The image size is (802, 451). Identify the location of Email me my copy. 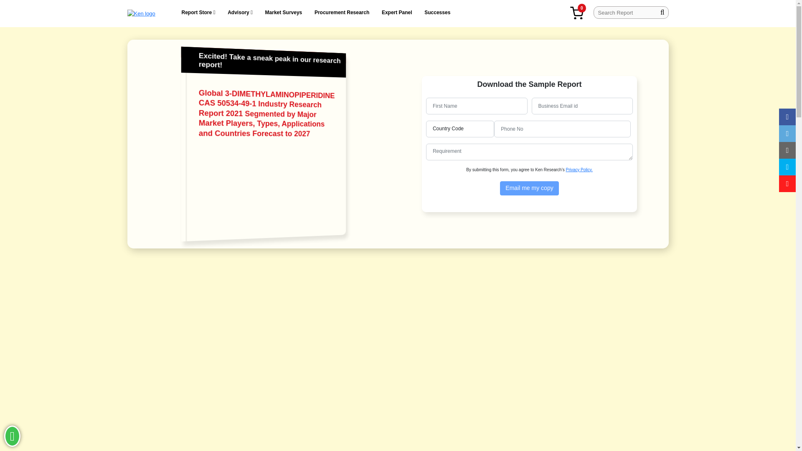
(529, 188).